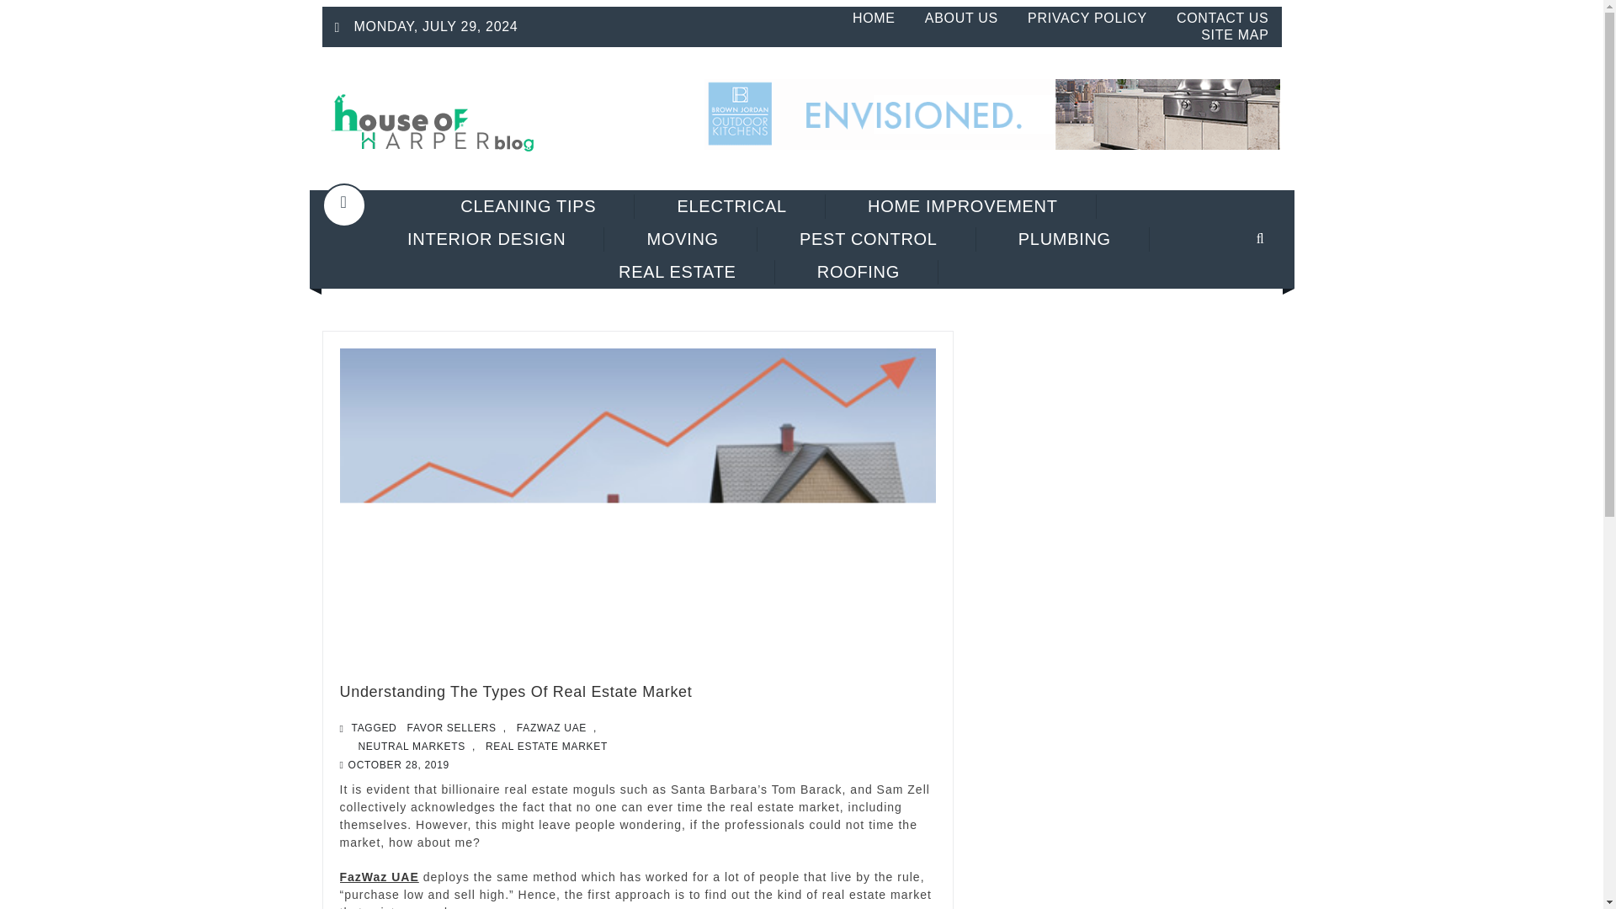 The height and width of the screenshot is (909, 1616). I want to click on Search, so click(1239, 295).